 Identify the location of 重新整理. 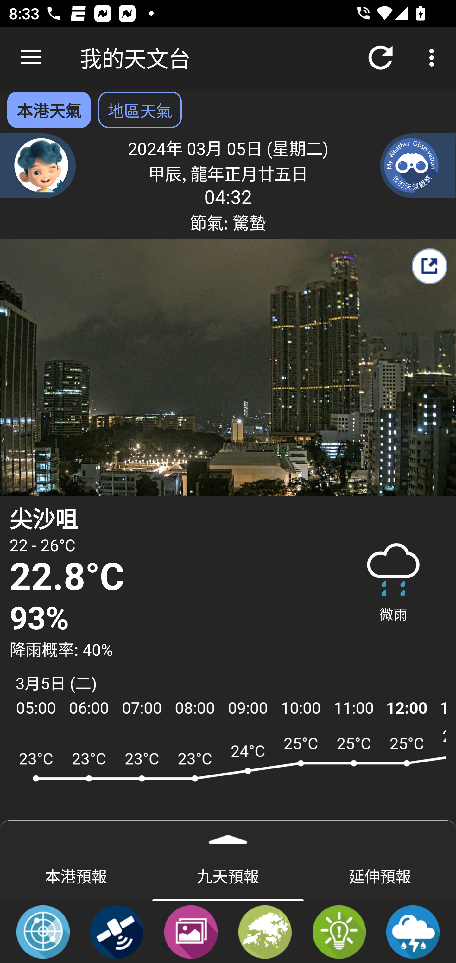
(381, 58).